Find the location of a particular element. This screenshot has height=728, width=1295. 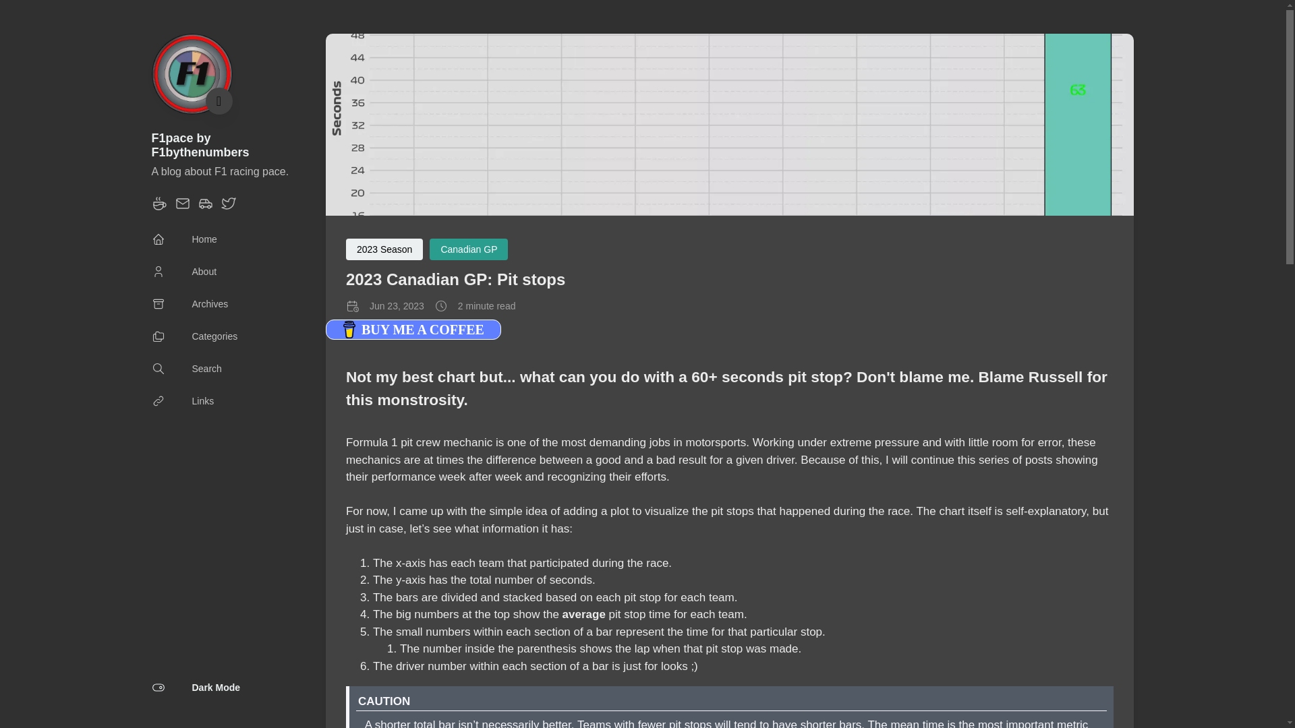

Email is located at coordinates (182, 208).